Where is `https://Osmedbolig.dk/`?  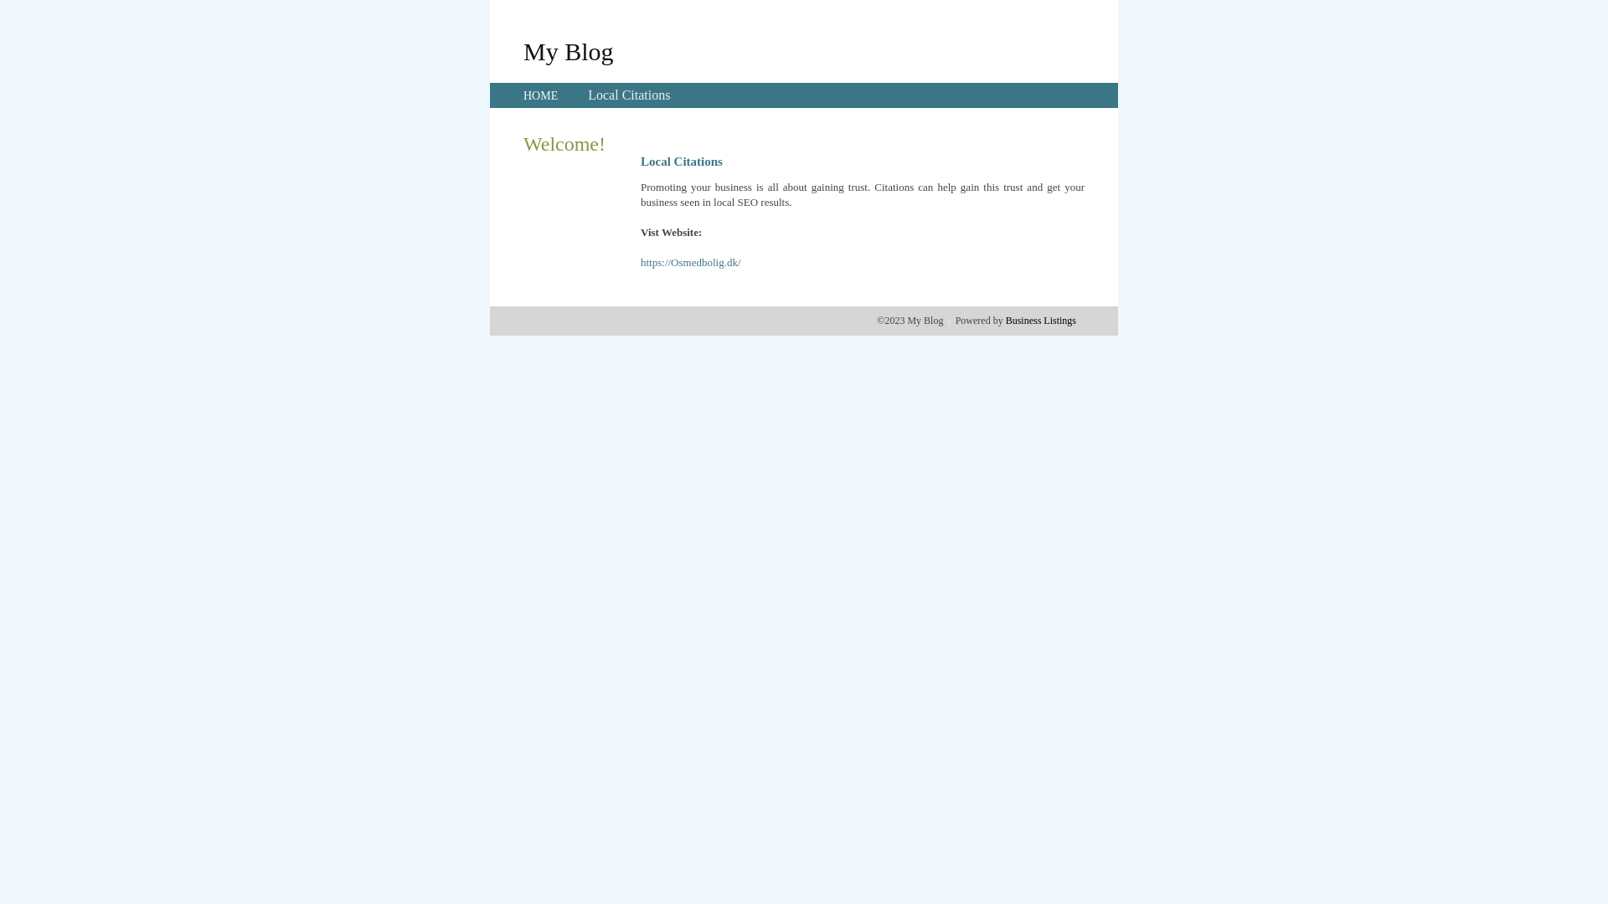 https://Osmedbolig.dk/ is located at coordinates (691, 263).